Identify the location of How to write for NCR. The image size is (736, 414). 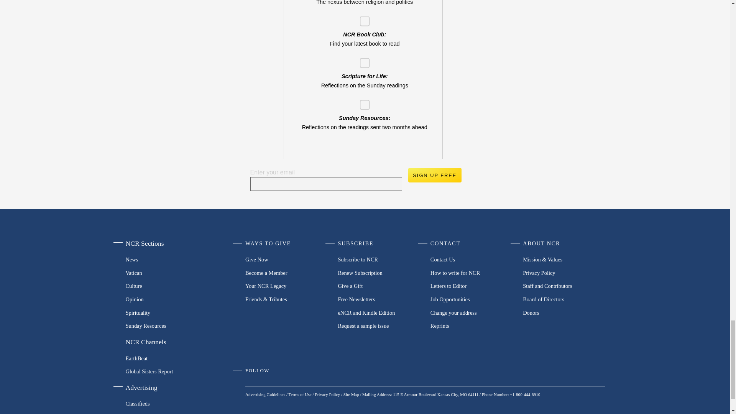
(472, 273).